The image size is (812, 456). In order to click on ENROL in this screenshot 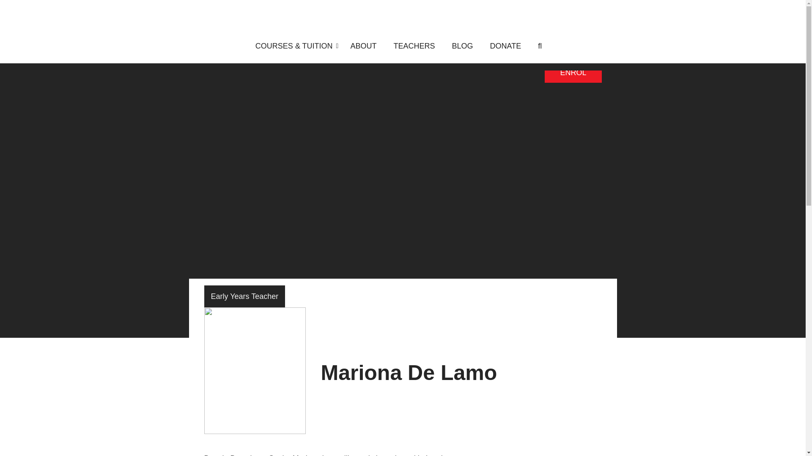, I will do `click(573, 73)`.